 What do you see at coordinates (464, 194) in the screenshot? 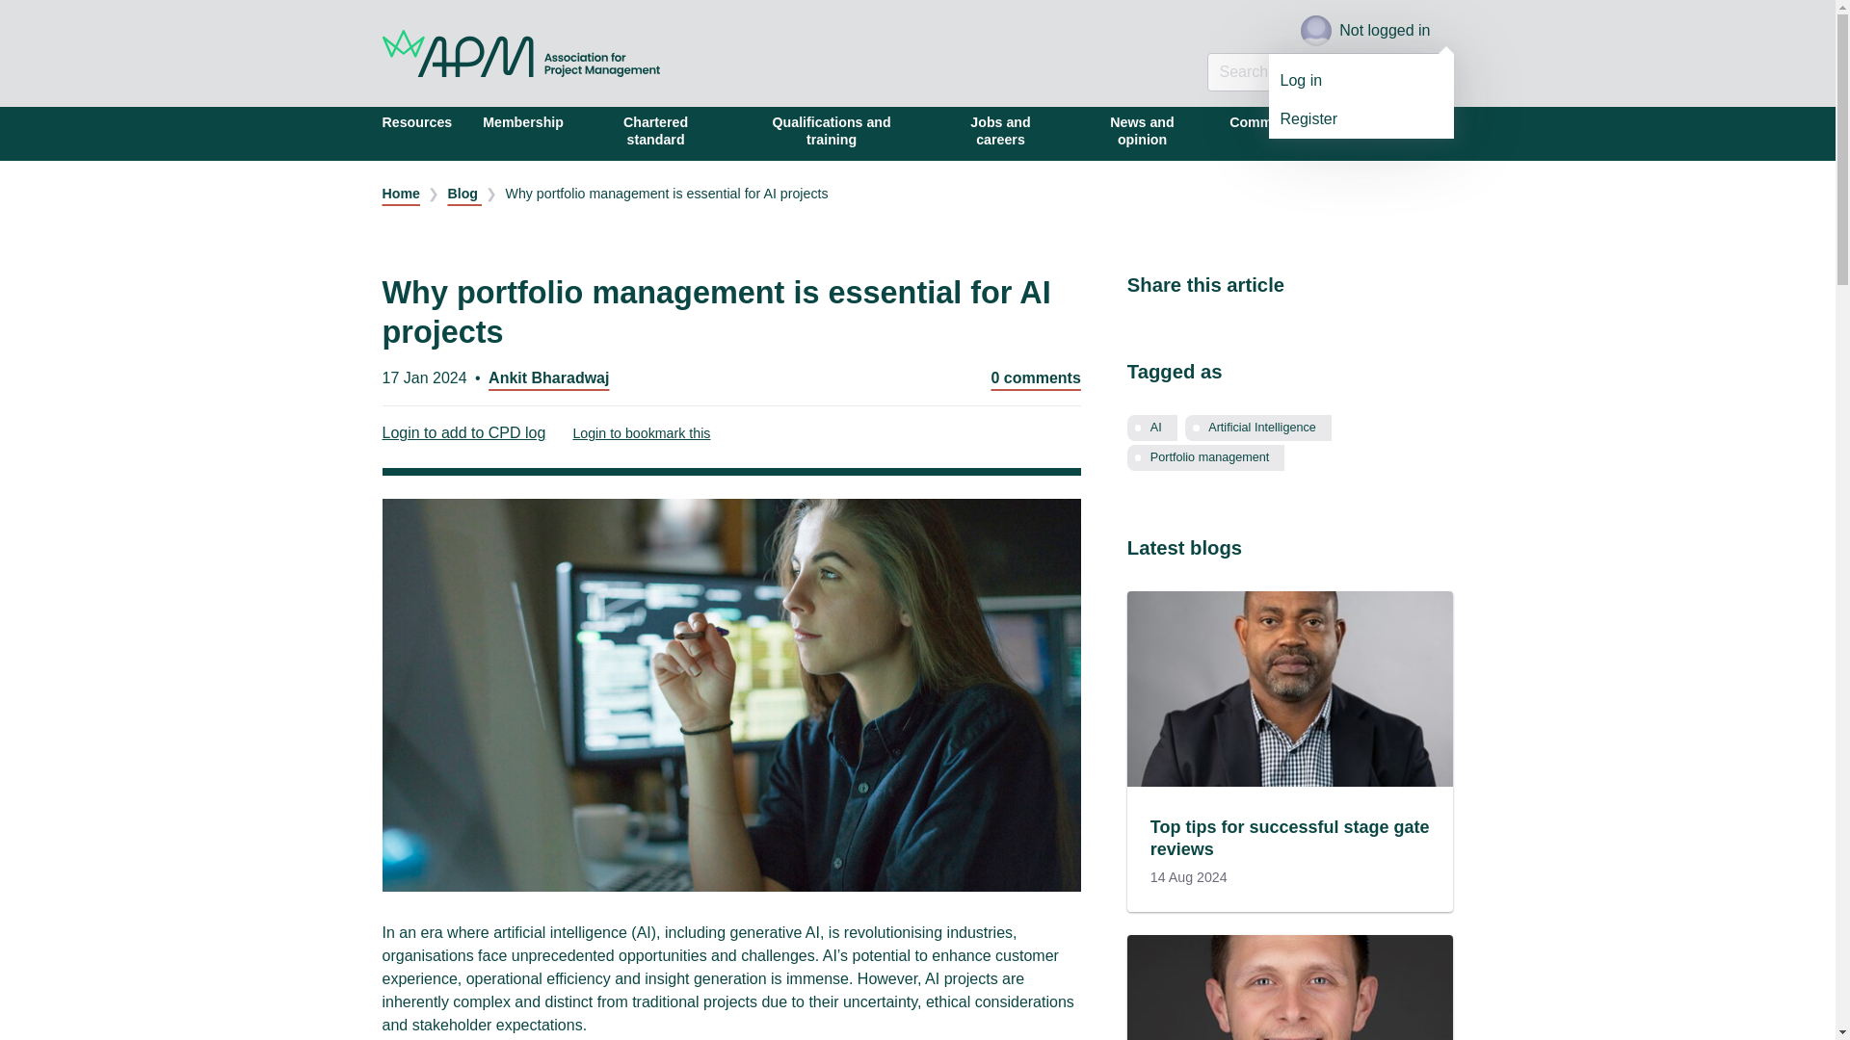
I see `Blog` at bounding box center [464, 194].